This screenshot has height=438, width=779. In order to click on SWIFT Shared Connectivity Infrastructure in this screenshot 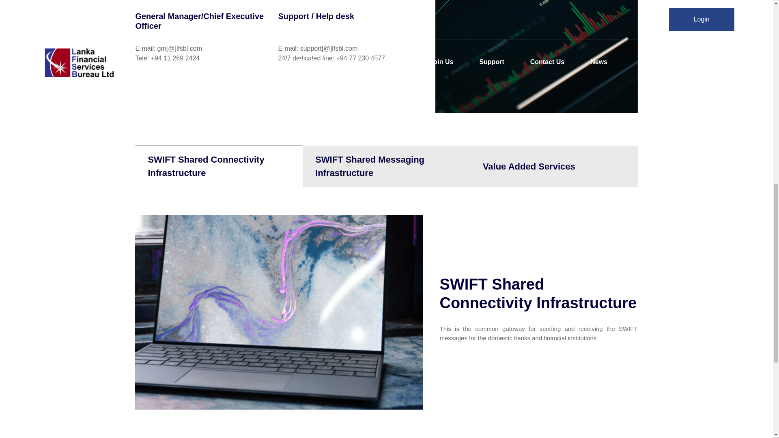, I will do `click(219, 166)`.